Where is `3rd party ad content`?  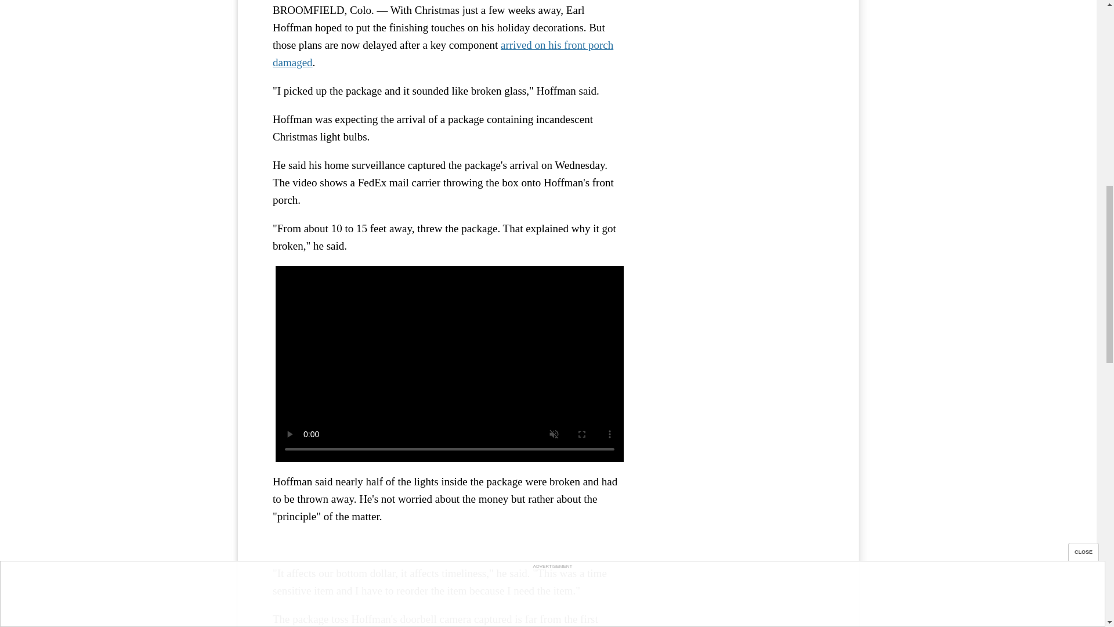
3rd party ad content is located at coordinates (737, 38).